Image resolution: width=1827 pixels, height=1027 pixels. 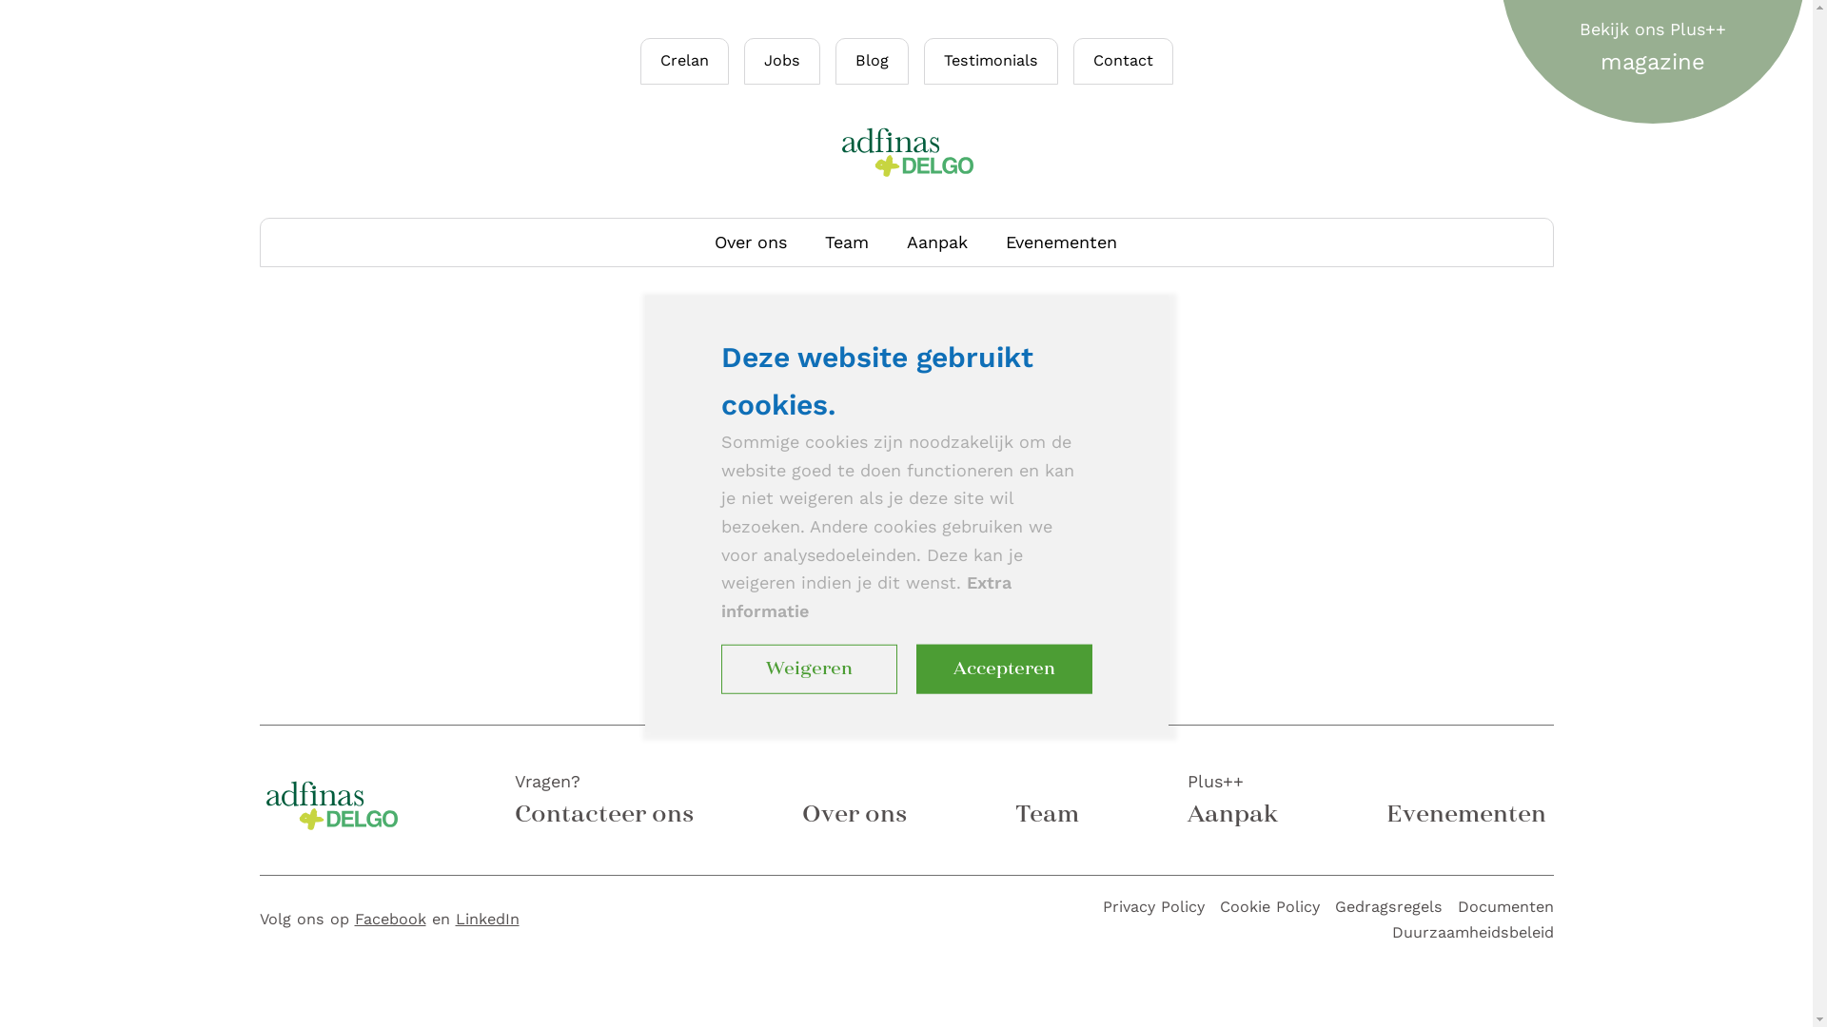 What do you see at coordinates (101, 369) in the screenshot?
I see `Blog` at bounding box center [101, 369].